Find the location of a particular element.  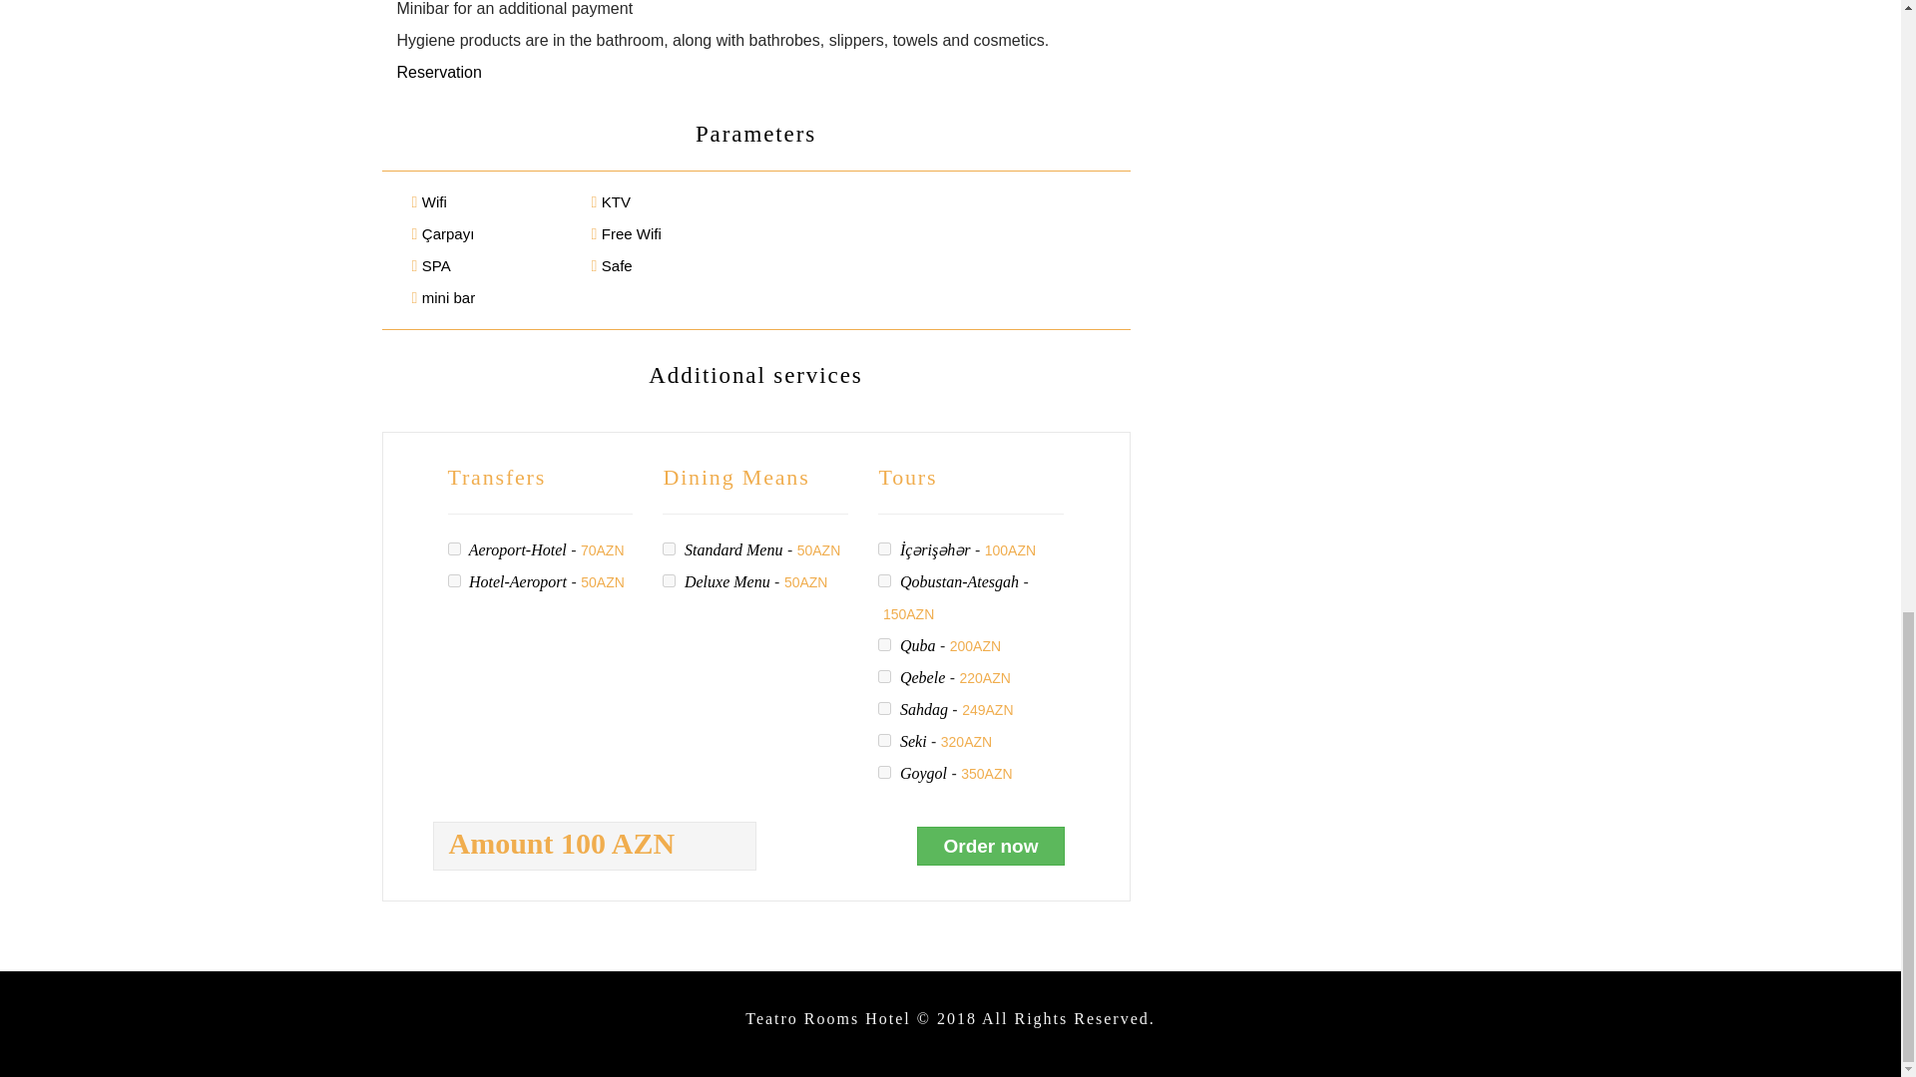

1 is located at coordinates (453, 580).